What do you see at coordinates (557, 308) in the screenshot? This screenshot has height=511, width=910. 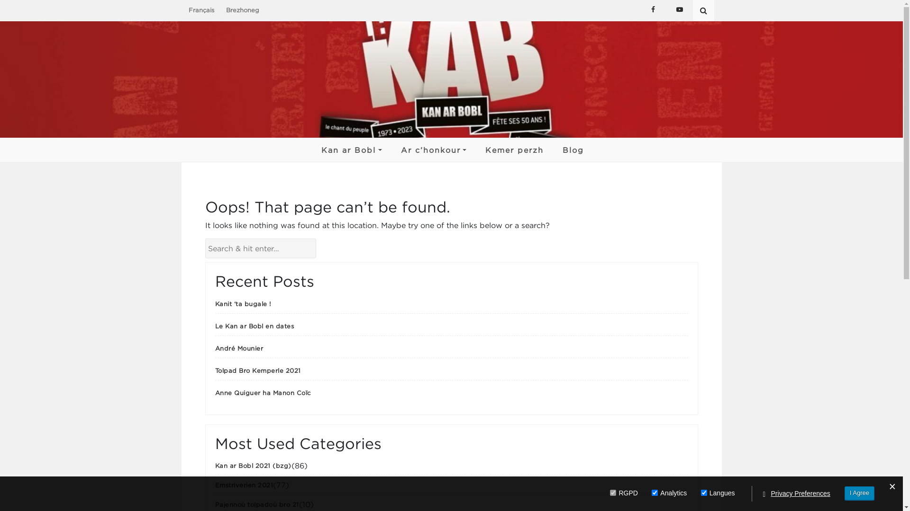 I see `Tolpad Bro Leon 2021` at bounding box center [557, 308].